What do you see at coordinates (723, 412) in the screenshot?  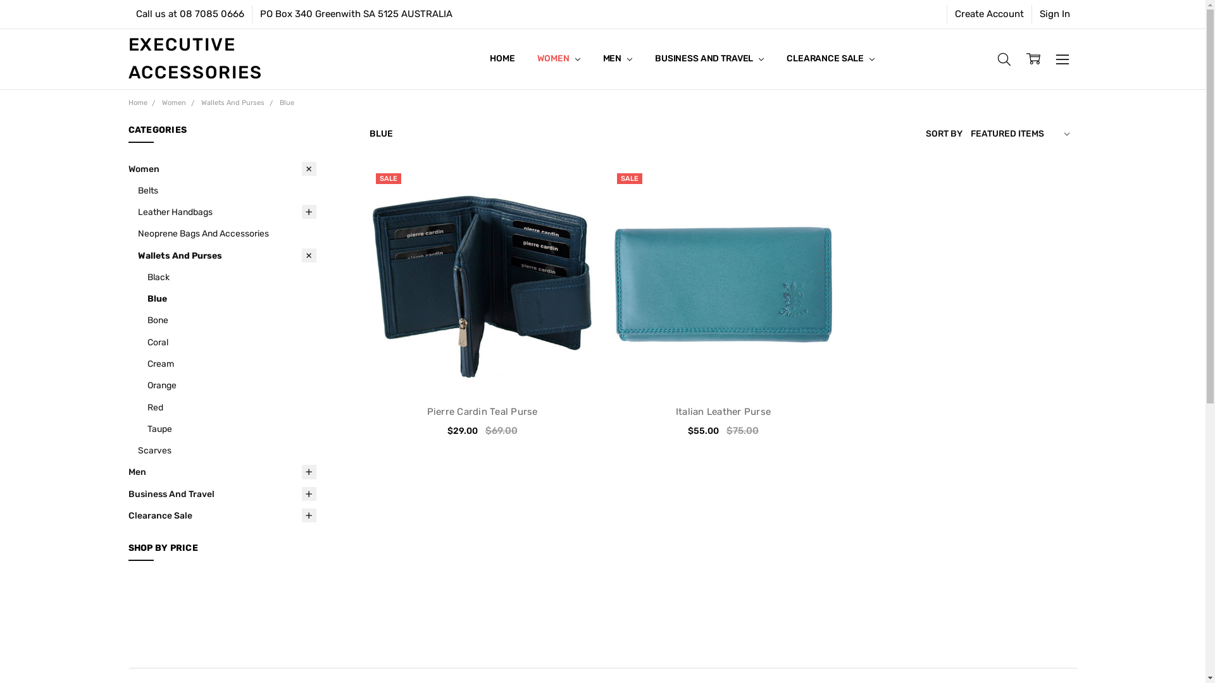 I see `Italian Leather Purse` at bounding box center [723, 412].